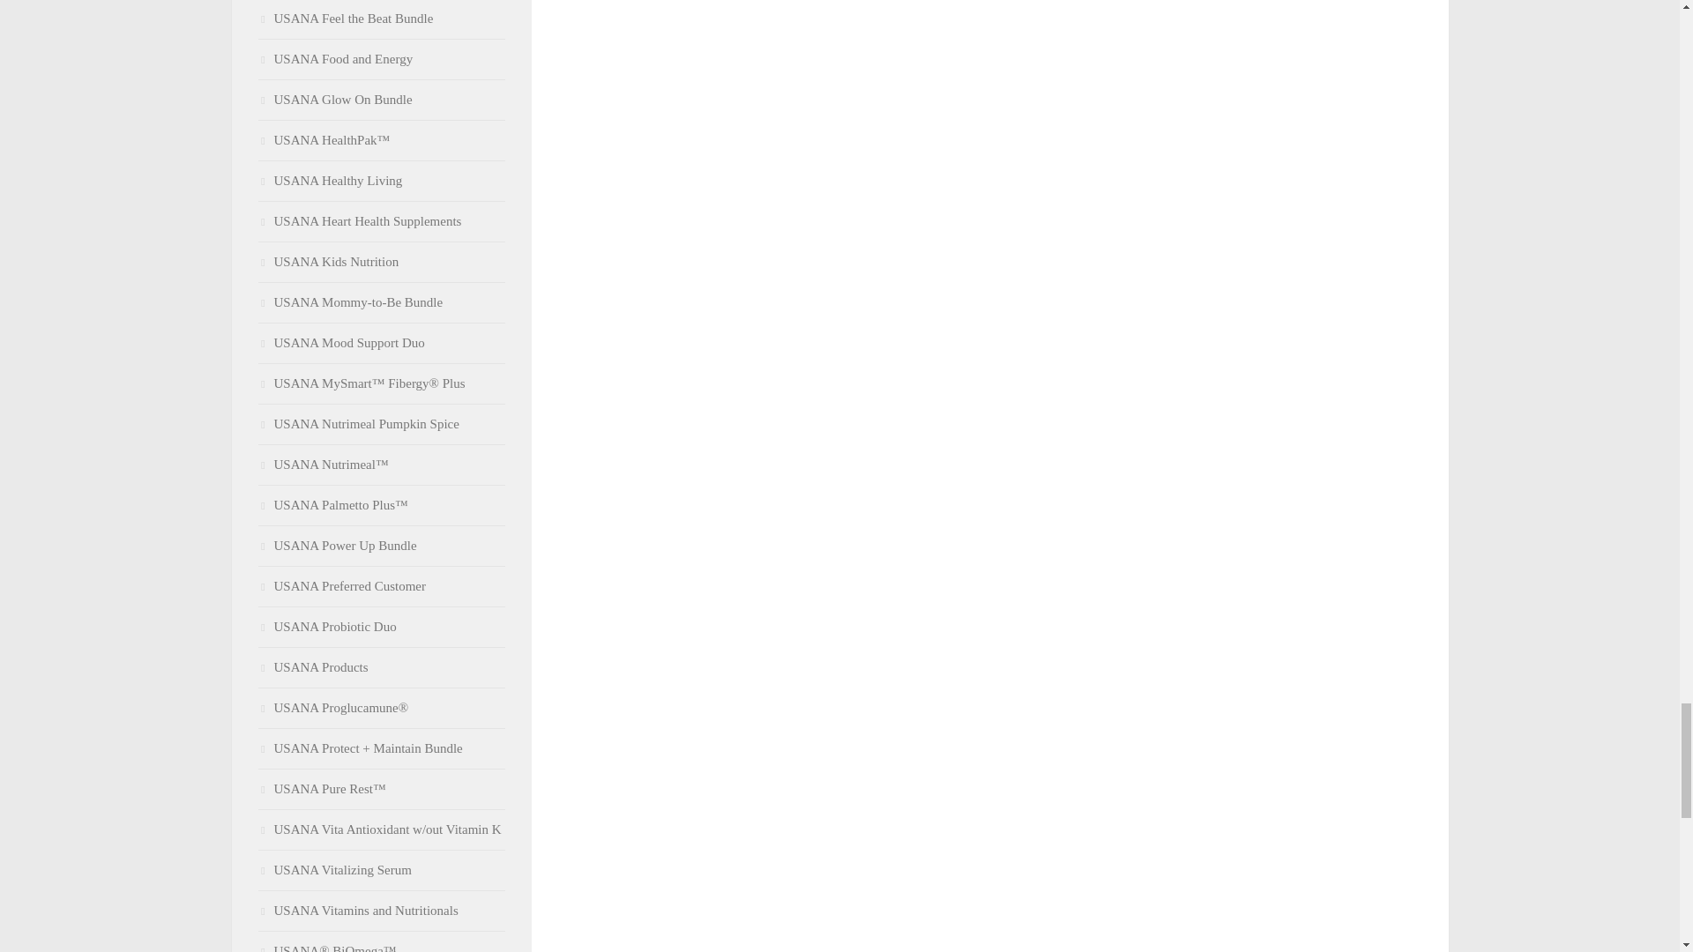 This screenshot has height=952, width=1693. What do you see at coordinates (330, 180) in the screenshot?
I see `USANA Healthy Living` at bounding box center [330, 180].